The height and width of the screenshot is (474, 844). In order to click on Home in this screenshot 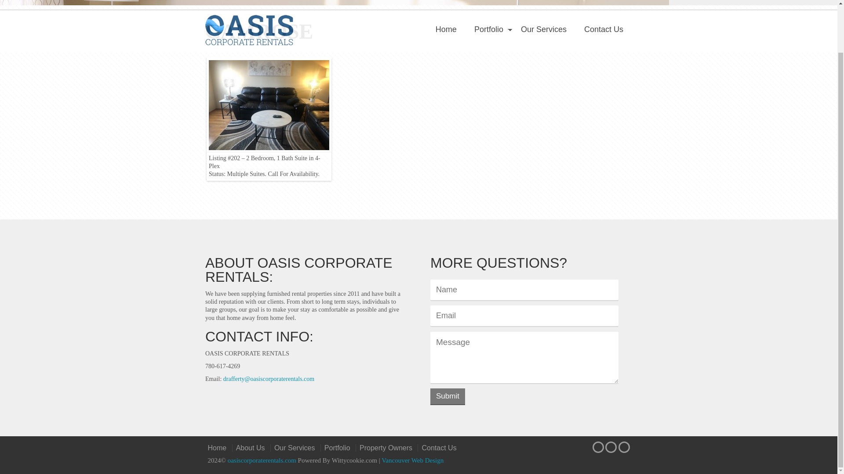, I will do `click(218, 448)`.